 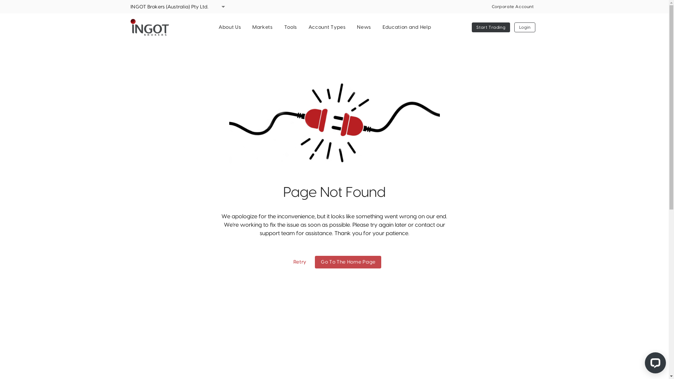 What do you see at coordinates (513, 7) in the screenshot?
I see `Corporate Account` at bounding box center [513, 7].